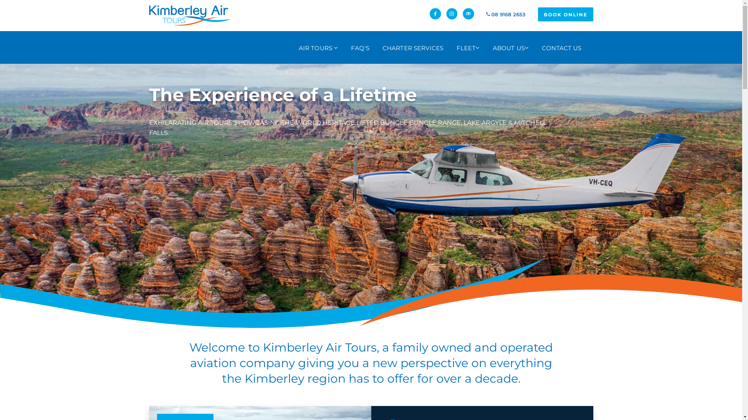 The width and height of the screenshot is (748, 420). Describe the element at coordinates (190, 16) in the screenshot. I see `Welcome to Kimberley Air Tours` at that location.